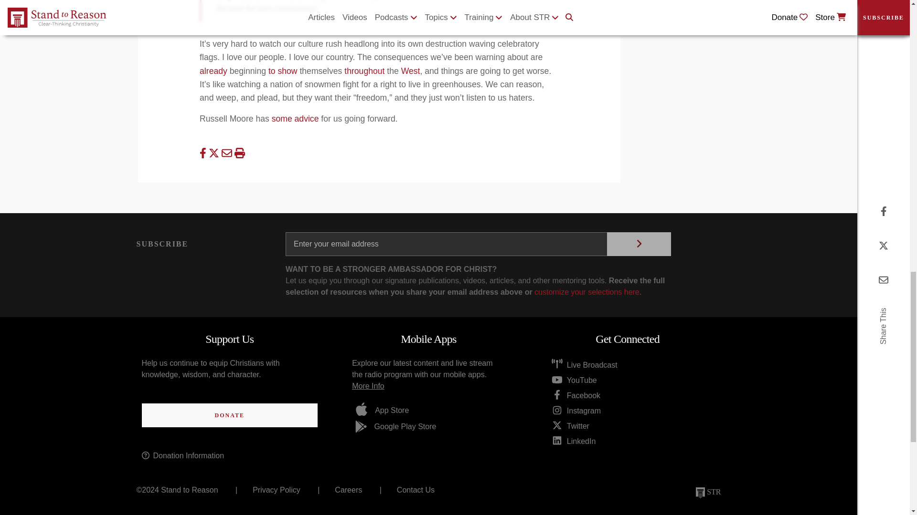  What do you see at coordinates (204, 153) in the screenshot?
I see `Share on Facebook` at bounding box center [204, 153].